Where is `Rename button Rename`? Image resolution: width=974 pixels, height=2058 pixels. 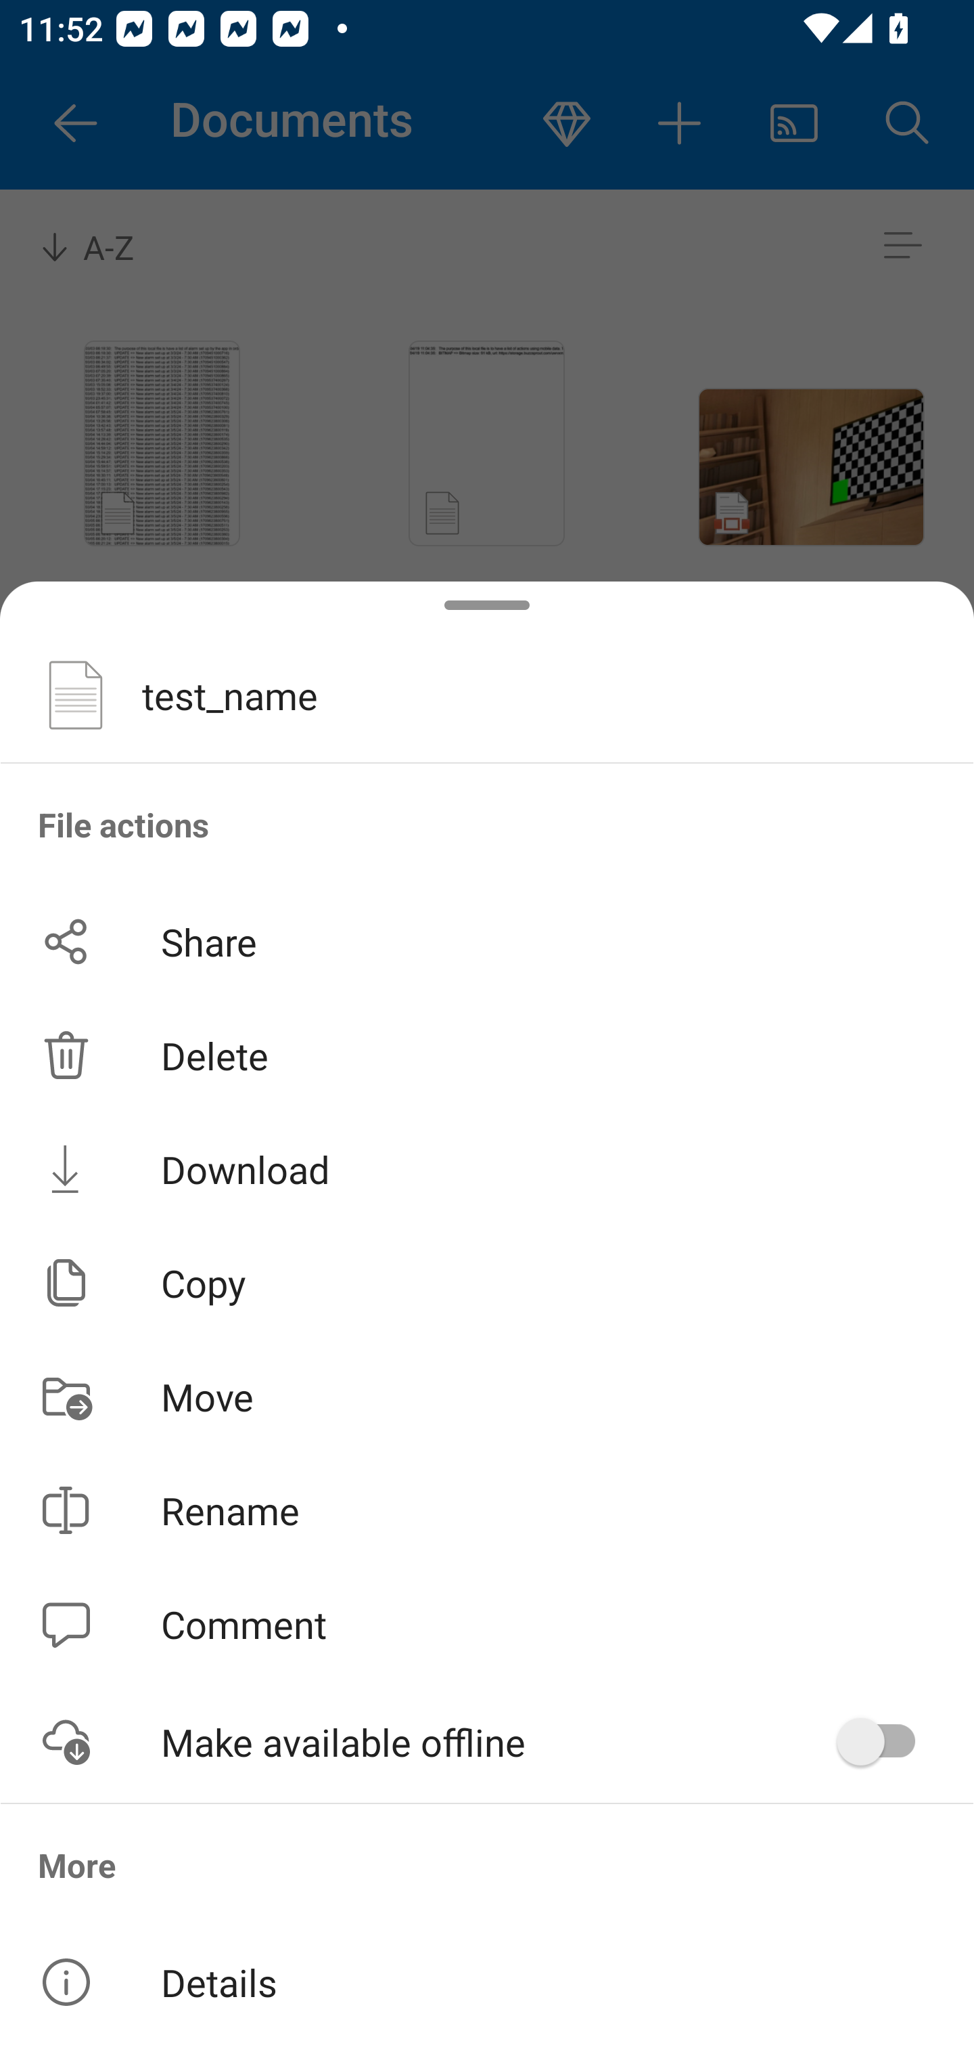 Rename button Rename is located at coordinates (487, 1510).